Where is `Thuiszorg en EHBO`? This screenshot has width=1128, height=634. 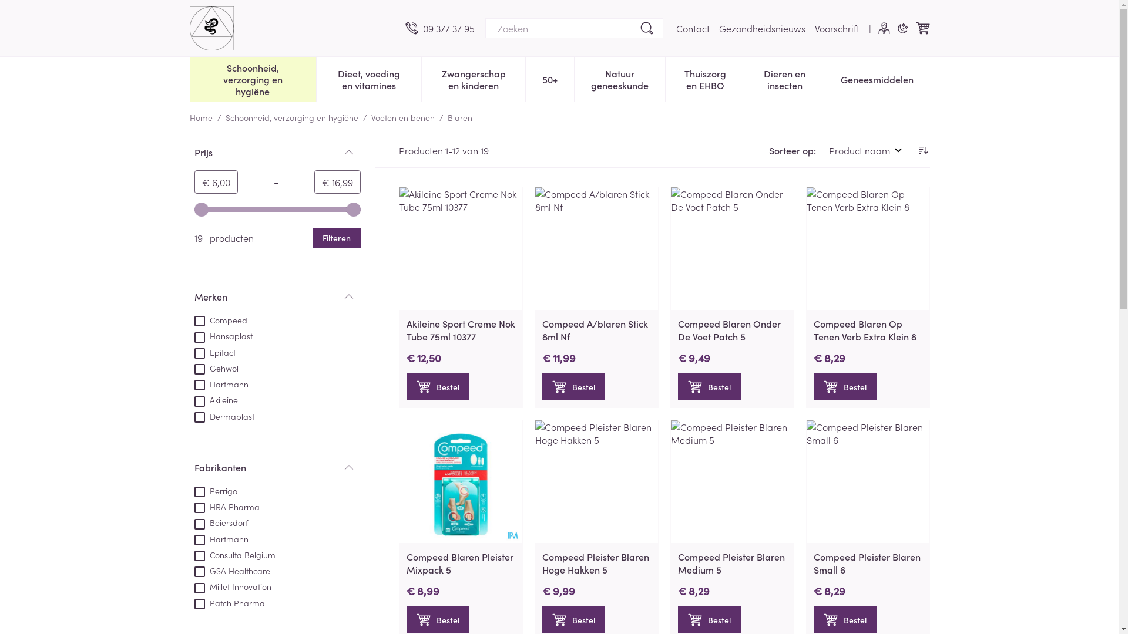
Thuiszorg en EHBO is located at coordinates (705, 78).